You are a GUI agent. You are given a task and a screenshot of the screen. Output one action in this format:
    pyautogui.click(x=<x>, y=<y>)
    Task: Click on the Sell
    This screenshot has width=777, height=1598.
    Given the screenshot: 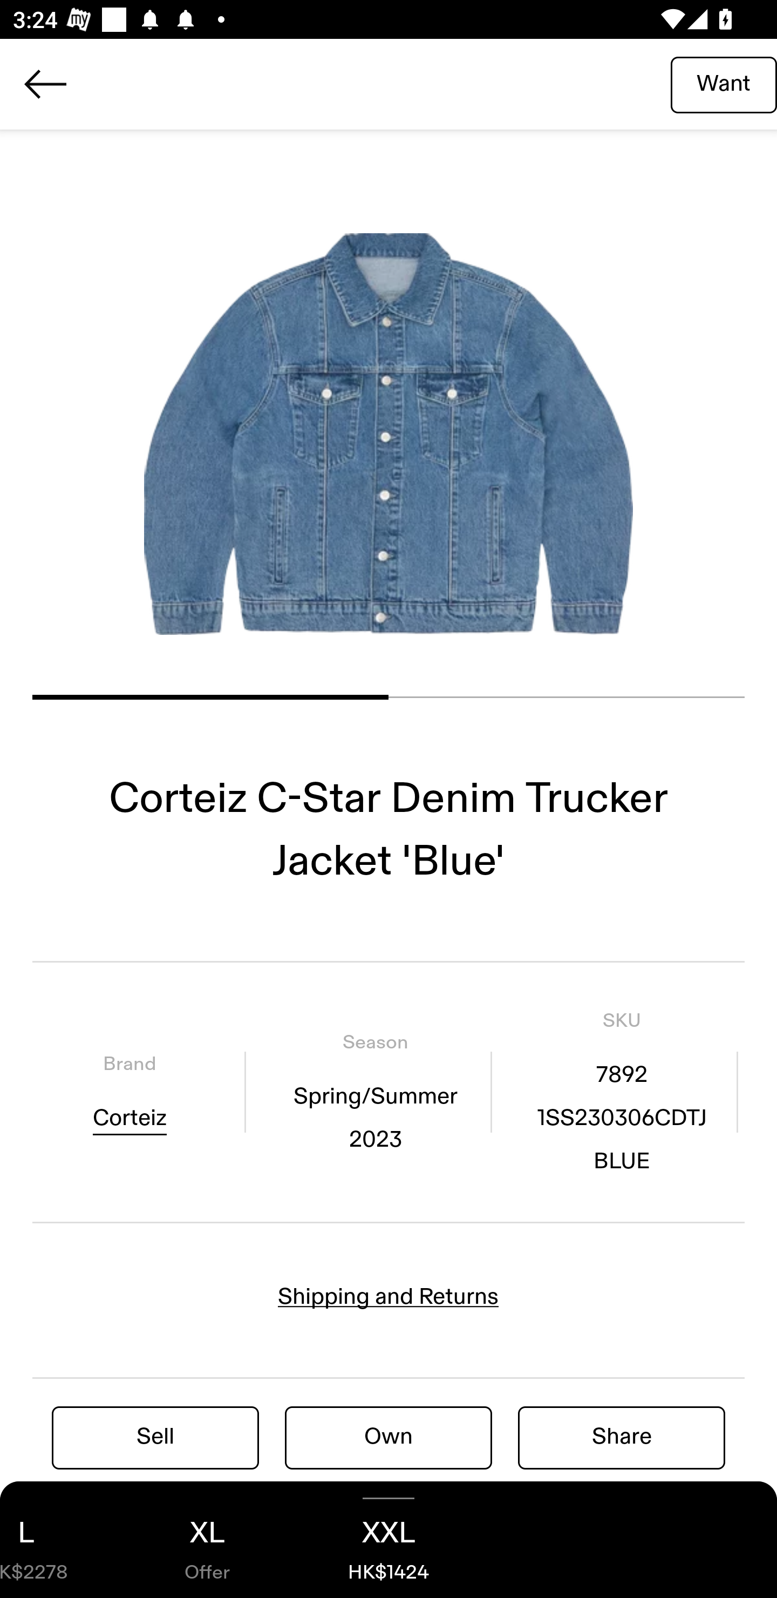 What is the action you would take?
    pyautogui.click(x=155, y=1437)
    